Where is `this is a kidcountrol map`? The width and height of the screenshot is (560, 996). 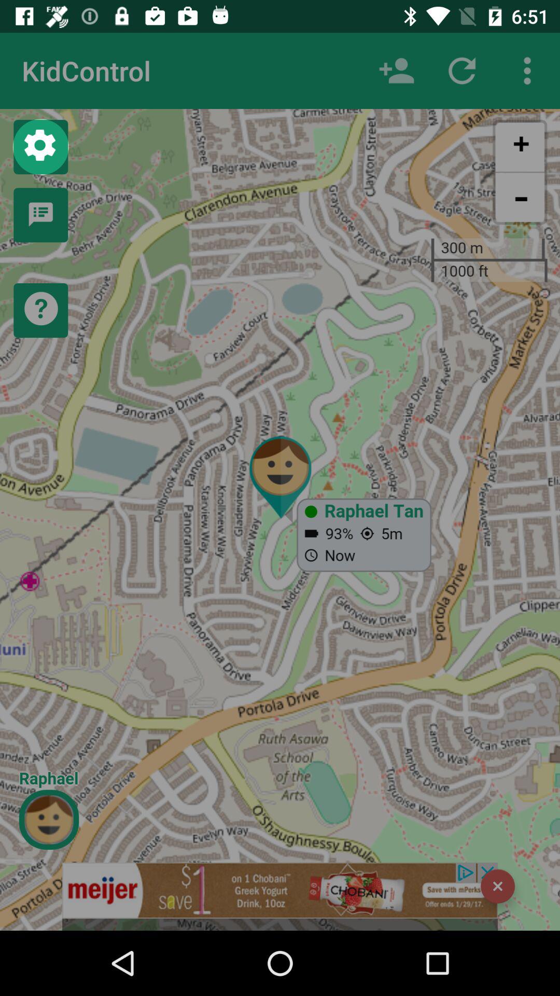 this is a kidcountrol map is located at coordinates (280, 896).